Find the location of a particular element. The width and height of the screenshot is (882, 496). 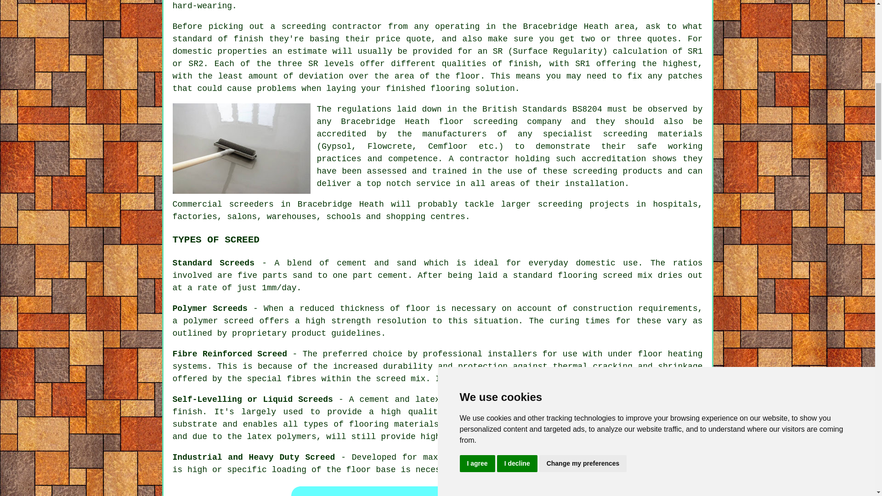

flooring screed is located at coordinates (594, 276).